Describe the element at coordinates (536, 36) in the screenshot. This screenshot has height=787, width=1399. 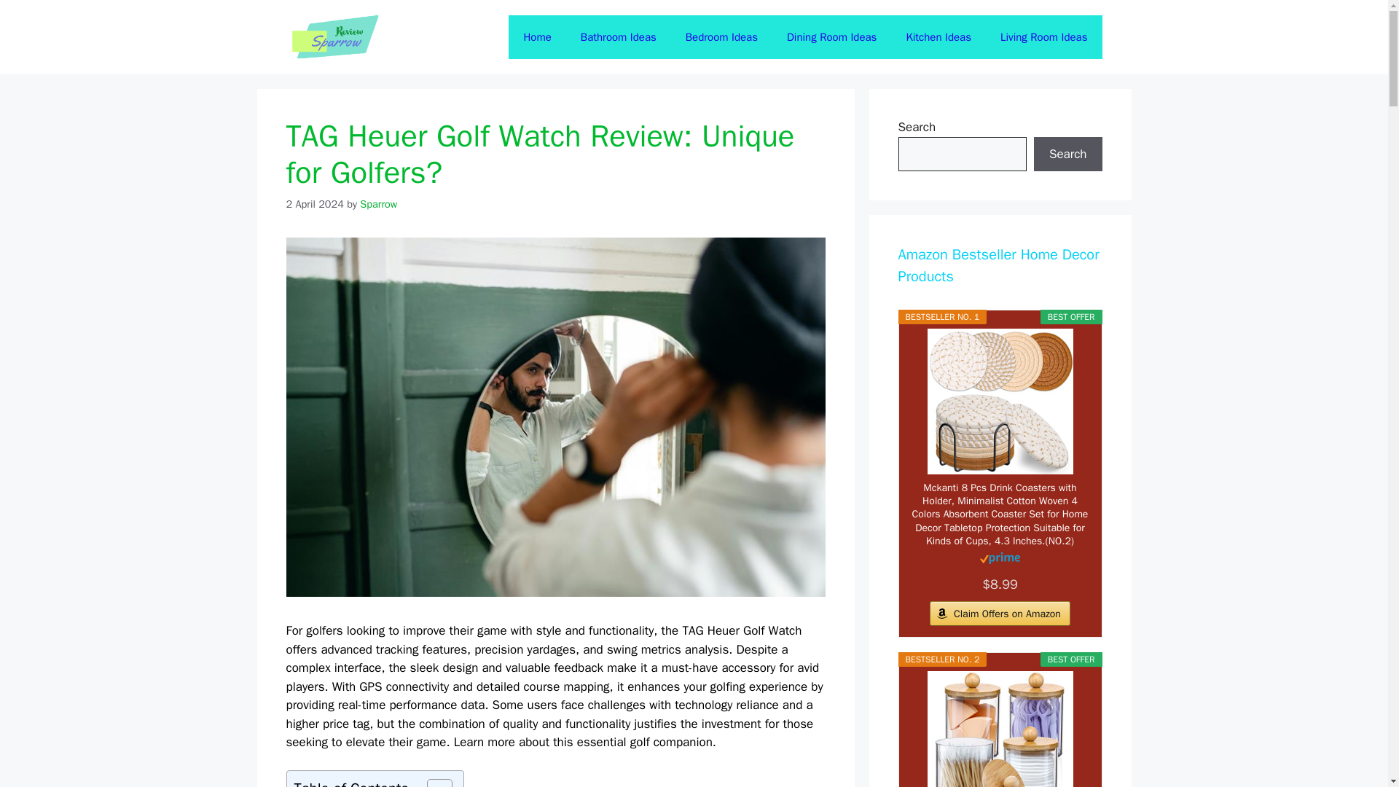
I see `Home` at that location.